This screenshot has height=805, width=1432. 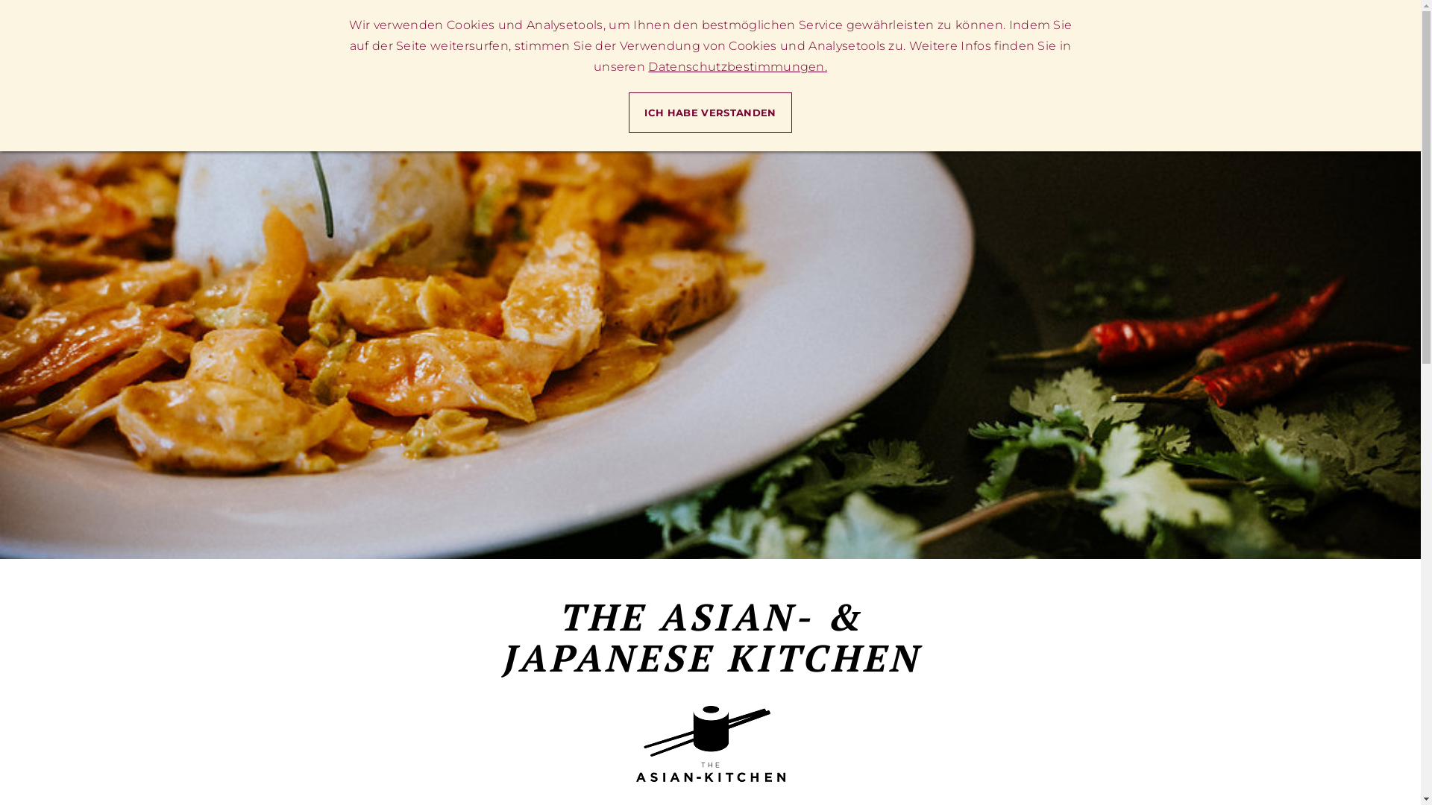 I want to click on SEMINARE & EVENTS, so click(x=915, y=60).